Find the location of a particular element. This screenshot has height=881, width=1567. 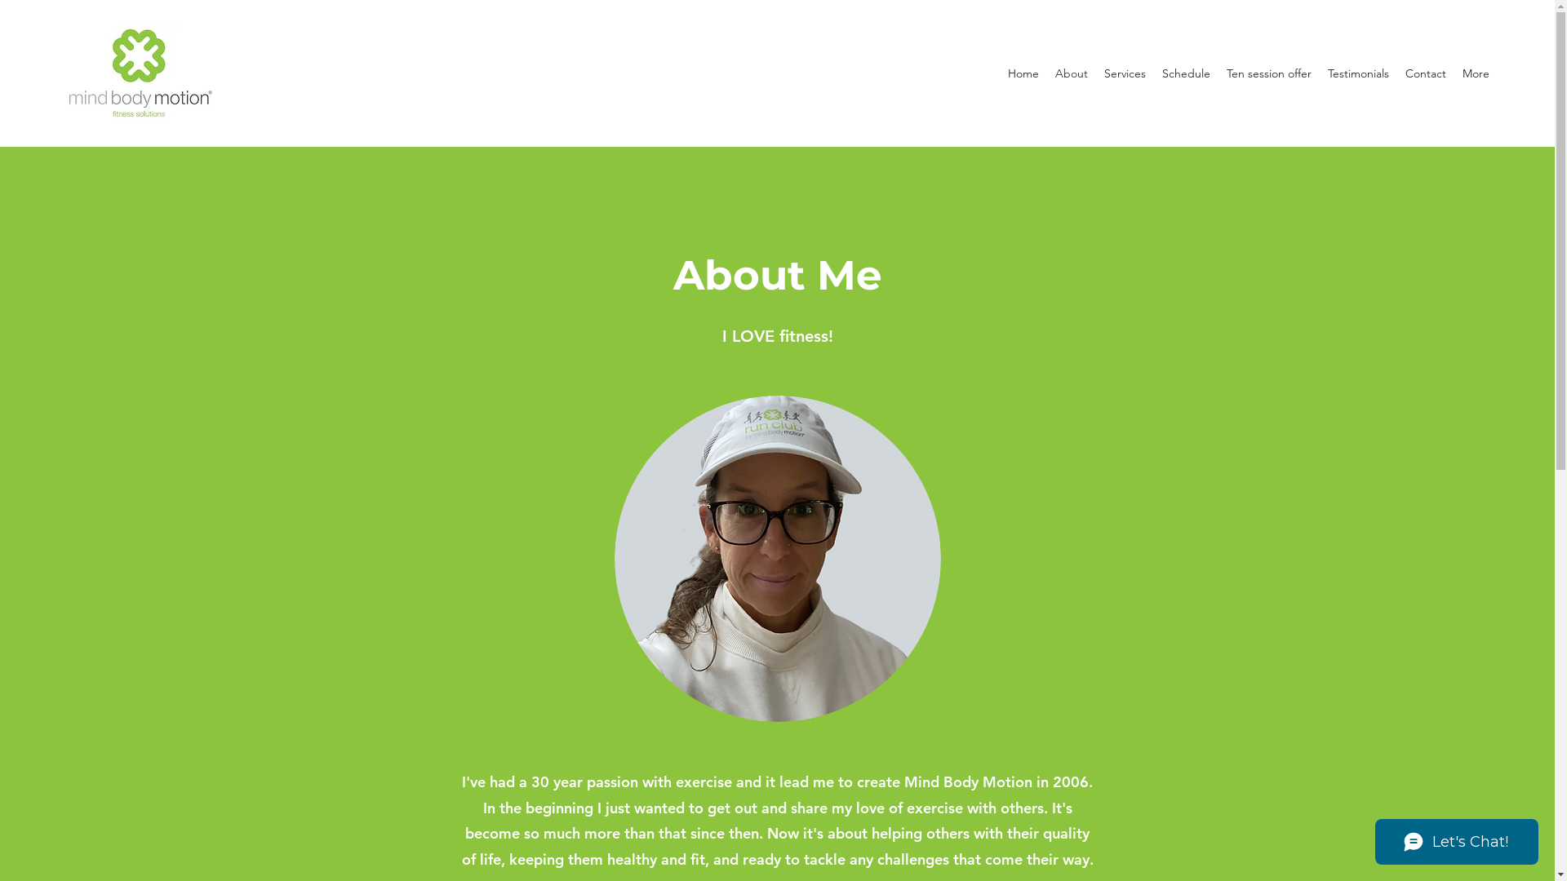

Schedule is located at coordinates (1187, 73).